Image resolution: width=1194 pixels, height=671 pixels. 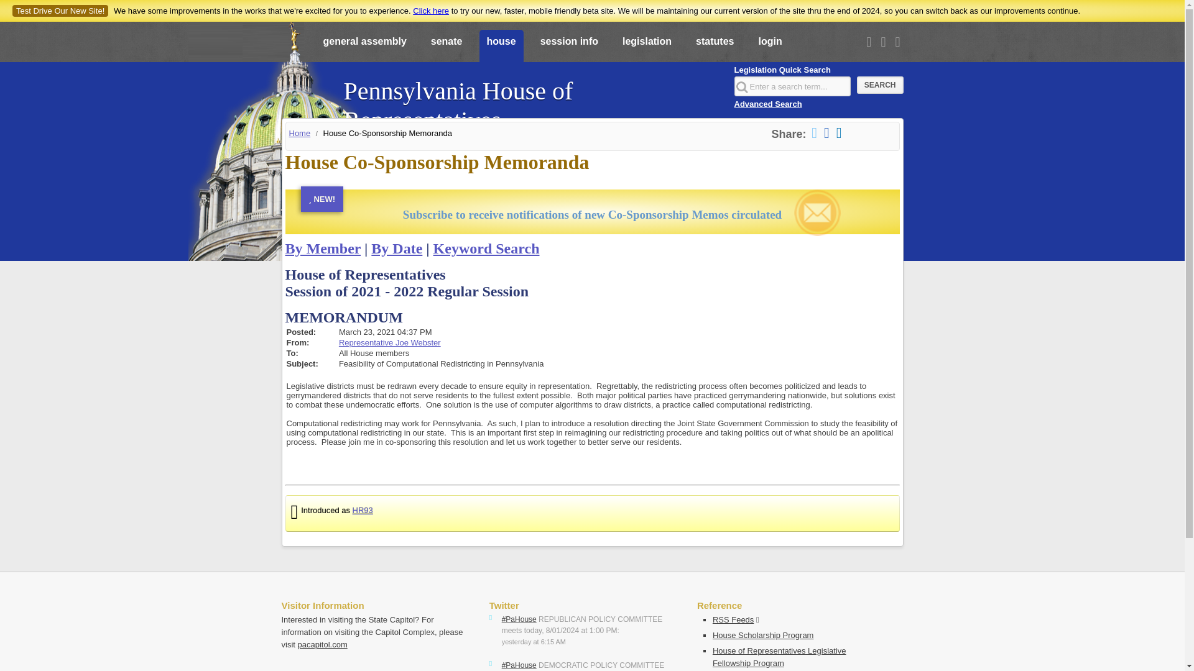 What do you see at coordinates (447, 47) in the screenshot?
I see `senate` at bounding box center [447, 47].